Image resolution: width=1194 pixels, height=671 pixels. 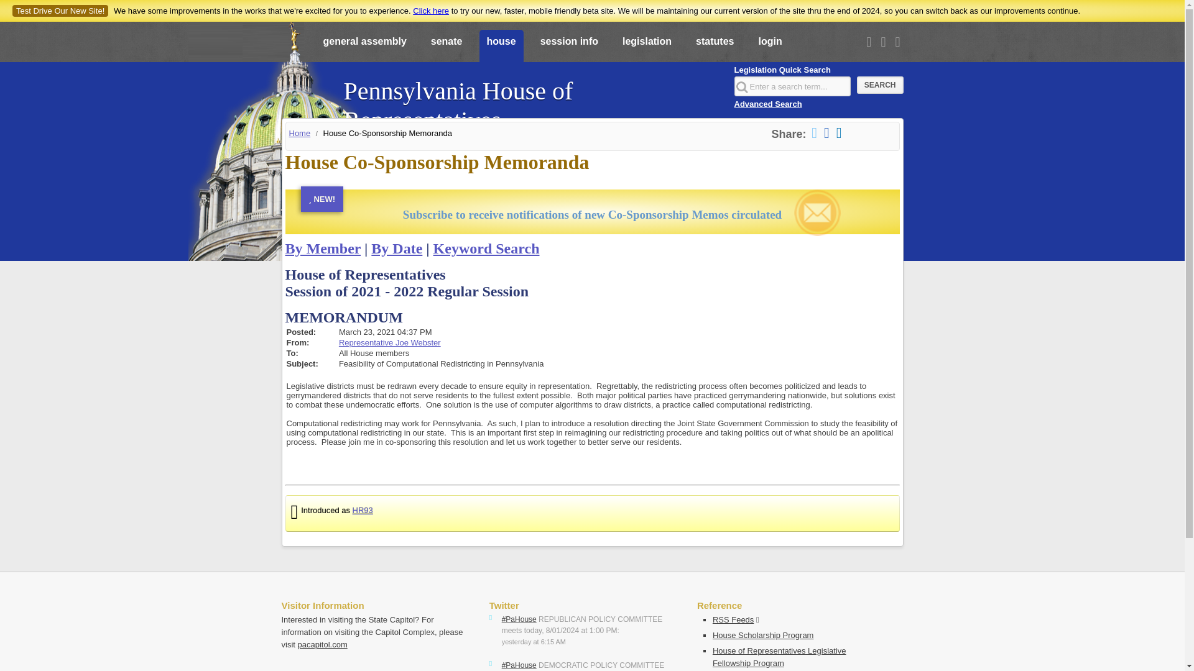 What do you see at coordinates (447, 47) in the screenshot?
I see `senate` at bounding box center [447, 47].